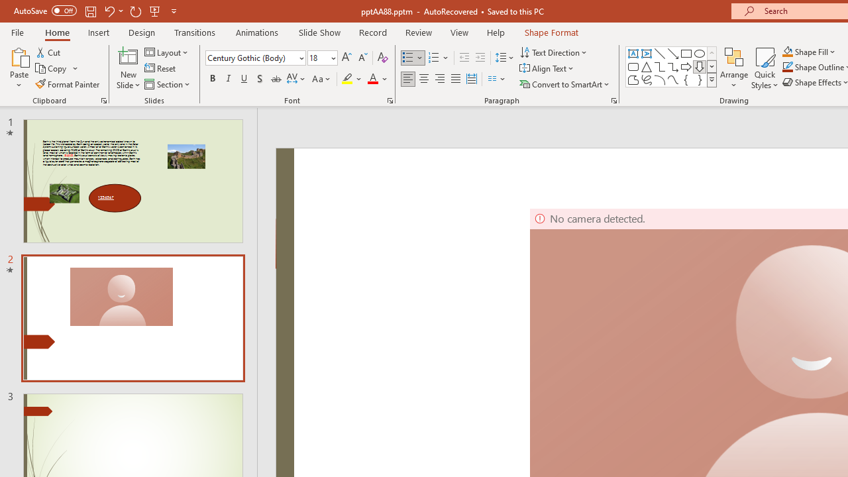  I want to click on Font Size, so click(322, 58).